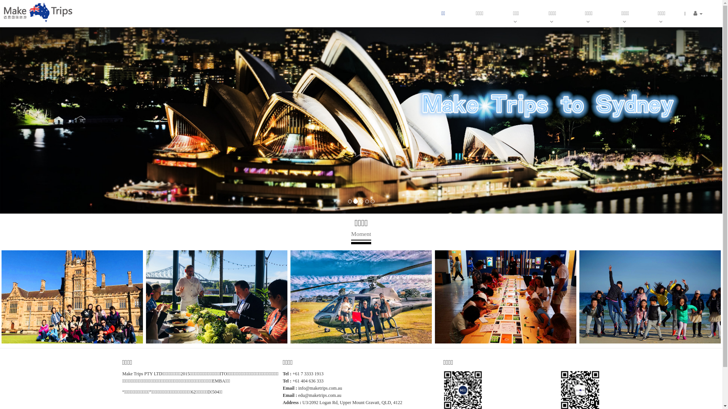 The width and height of the screenshot is (728, 409). Describe the element at coordinates (668, 296) in the screenshot. I see `Next` at that location.